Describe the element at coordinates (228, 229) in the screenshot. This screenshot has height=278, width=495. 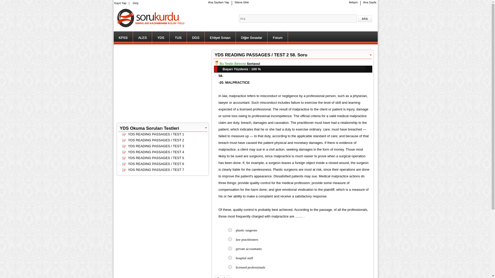
I see `A` at that location.